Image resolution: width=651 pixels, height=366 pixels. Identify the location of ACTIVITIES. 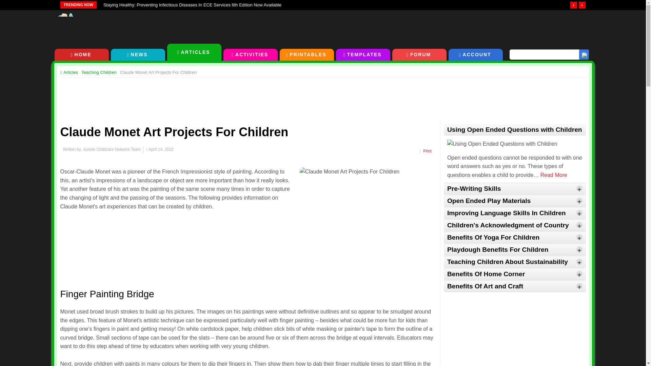
(250, 55).